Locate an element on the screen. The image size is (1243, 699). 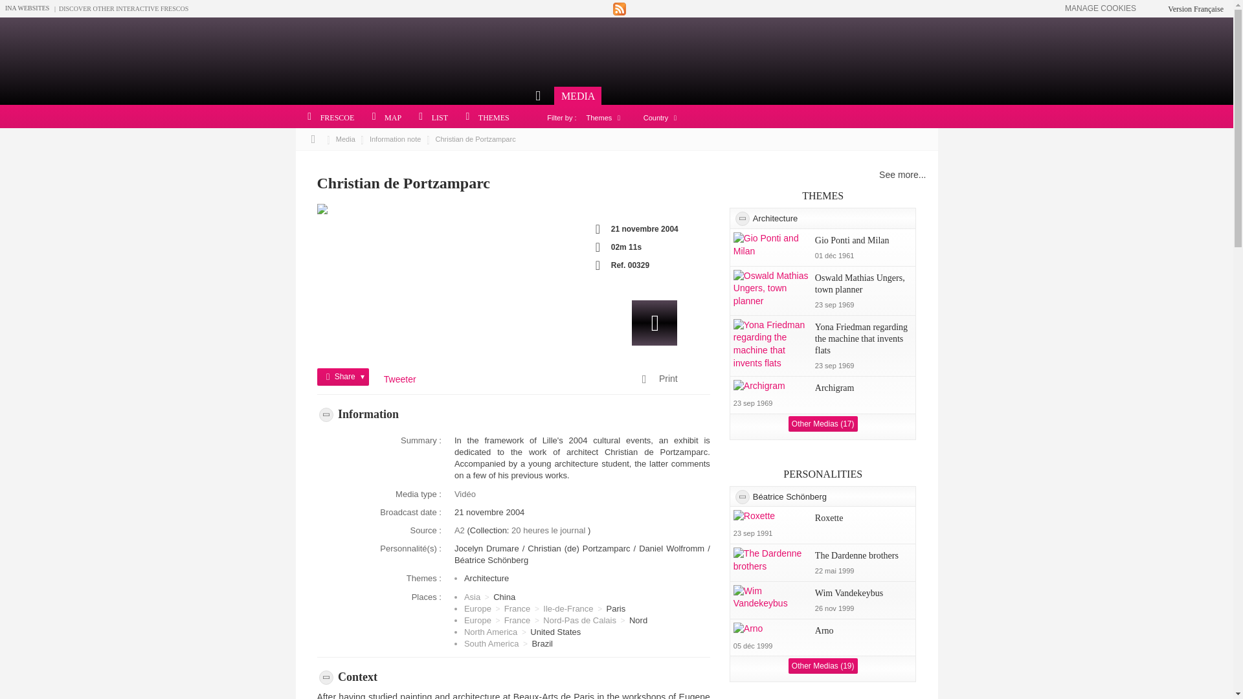
France is located at coordinates (517, 620).